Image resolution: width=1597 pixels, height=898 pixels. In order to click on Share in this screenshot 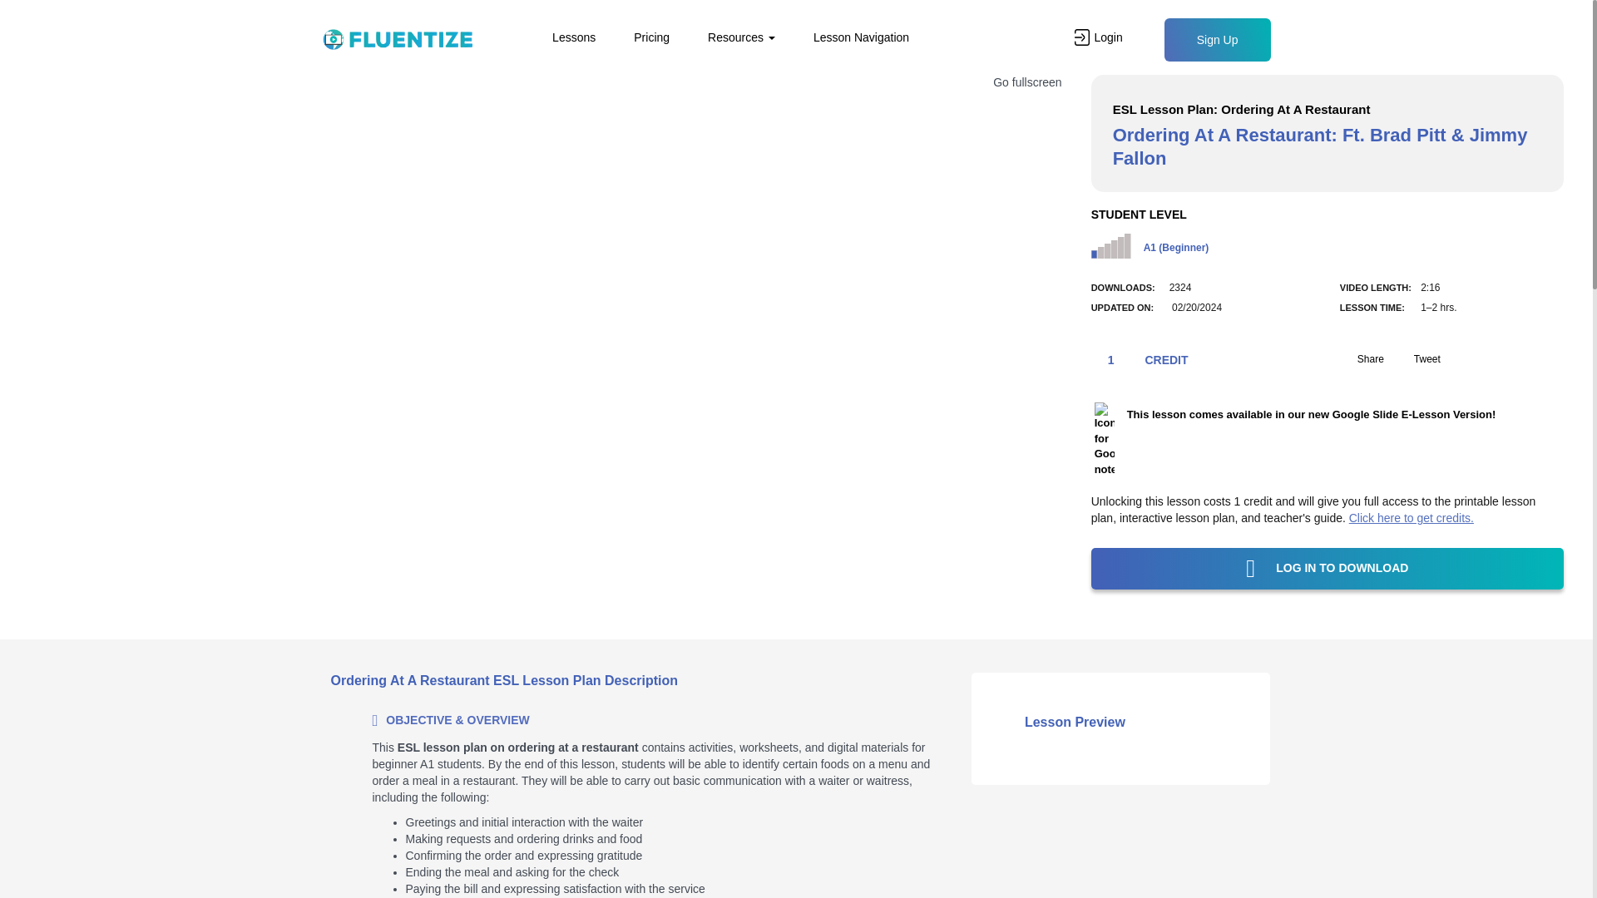, I will do `click(1362, 359)`.